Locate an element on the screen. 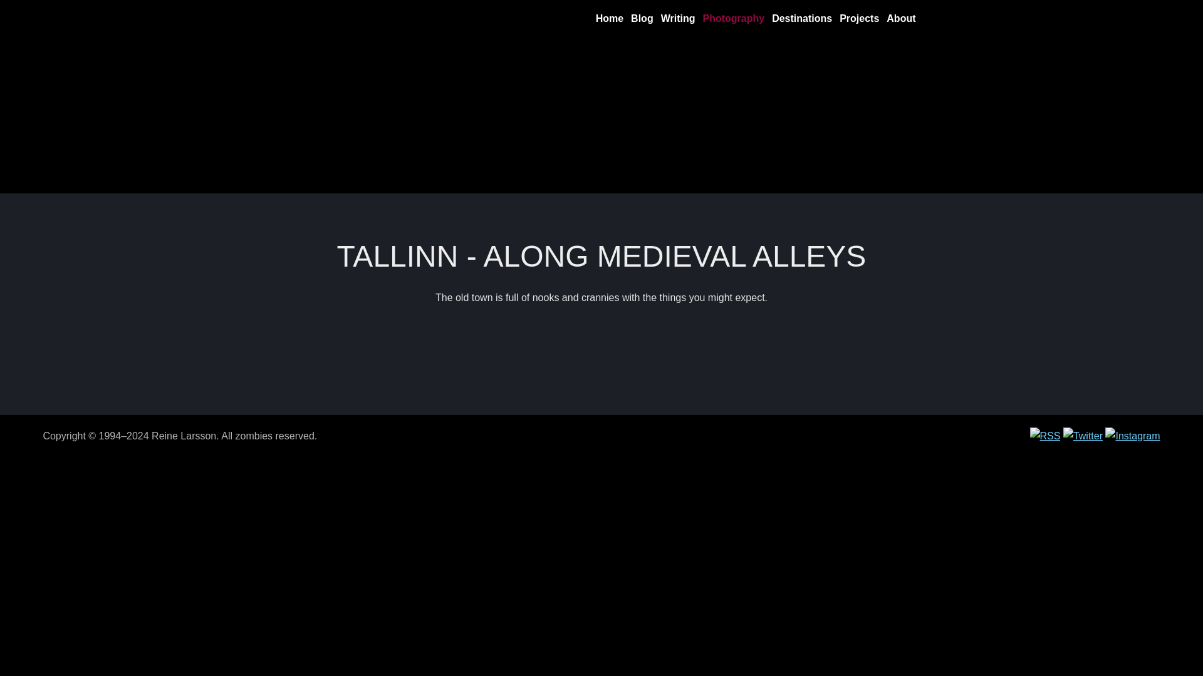 The height and width of the screenshot is (676, 1203). Home is located at coordinates (609, 19).